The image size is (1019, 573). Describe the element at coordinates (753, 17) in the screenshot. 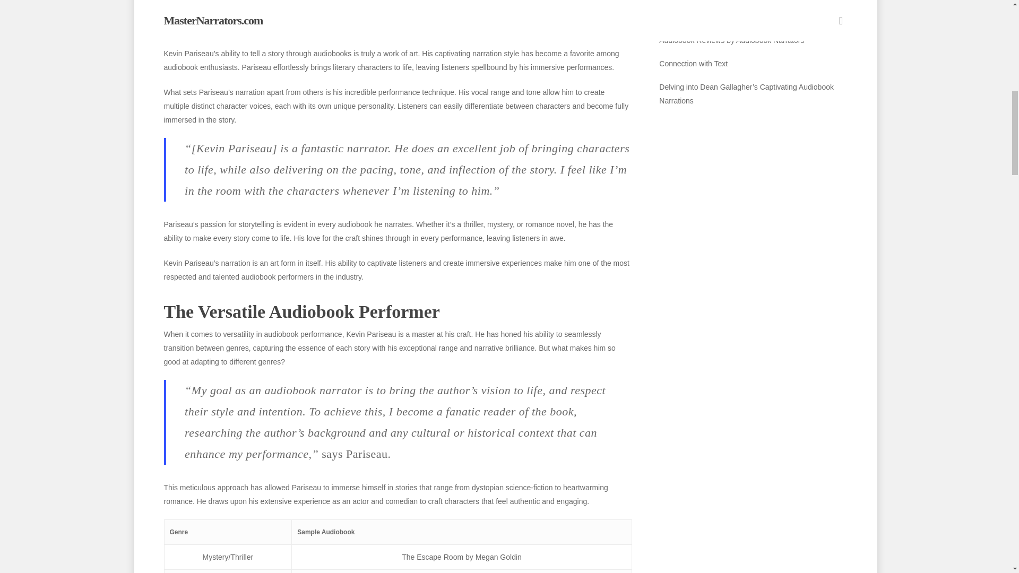

I see `Jennifer Ikeda: The Voice of Elegance` at that location.